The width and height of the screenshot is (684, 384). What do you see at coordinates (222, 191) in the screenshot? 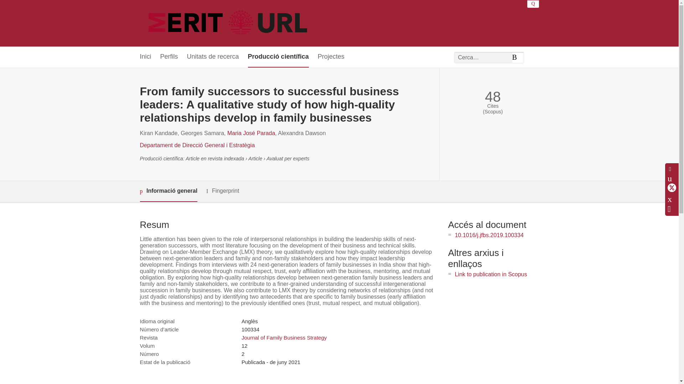
I see `Fingerprint` at bounding box center [222, 191].